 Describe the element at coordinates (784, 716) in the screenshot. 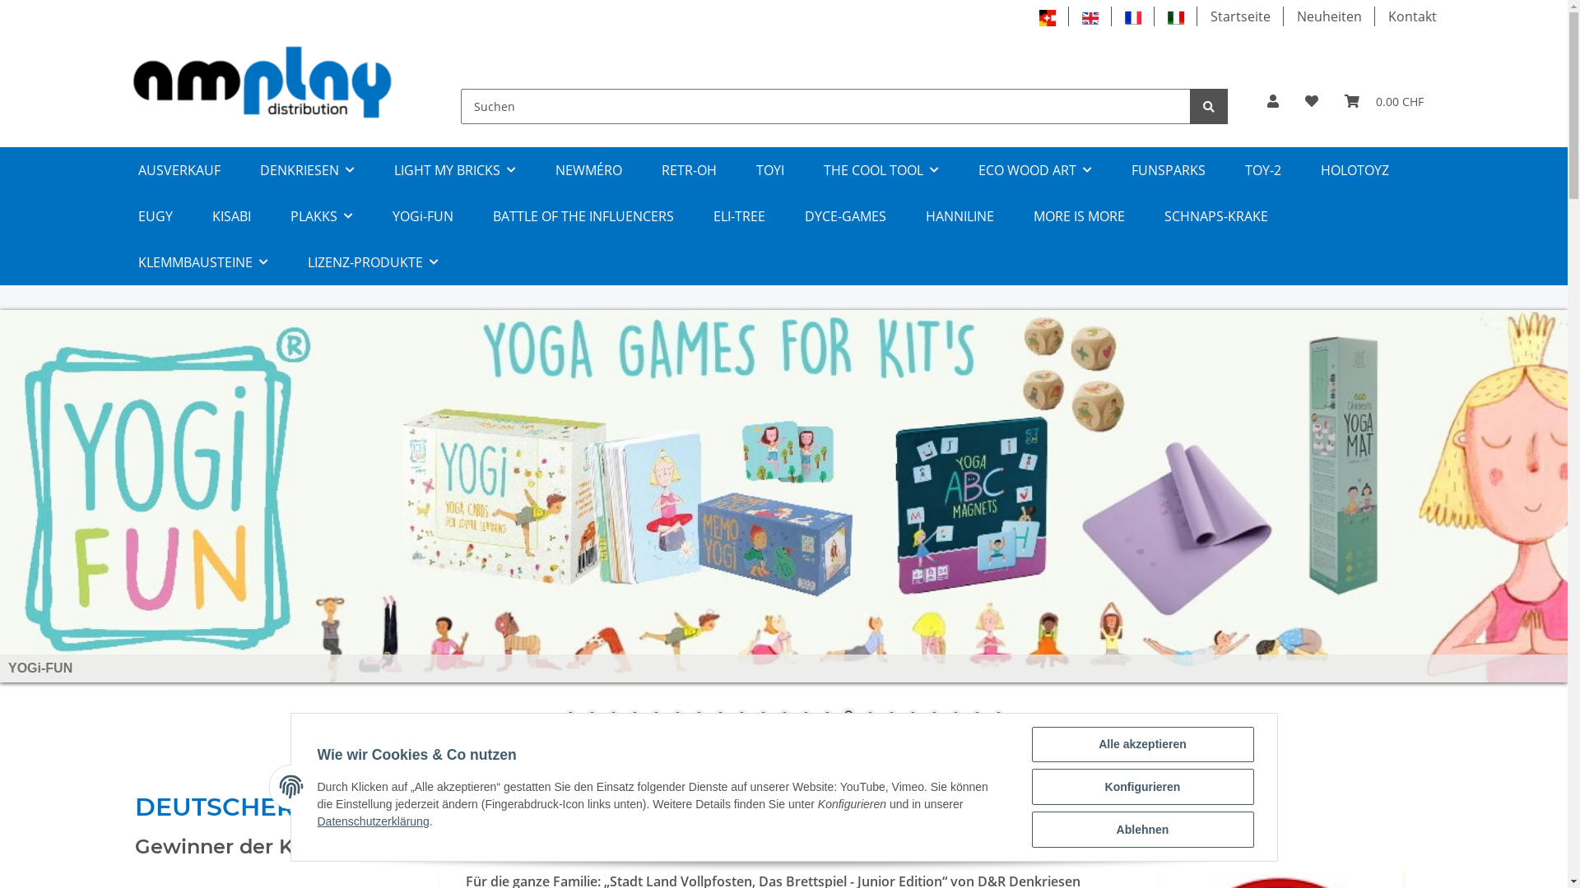

I see `11` at that location.